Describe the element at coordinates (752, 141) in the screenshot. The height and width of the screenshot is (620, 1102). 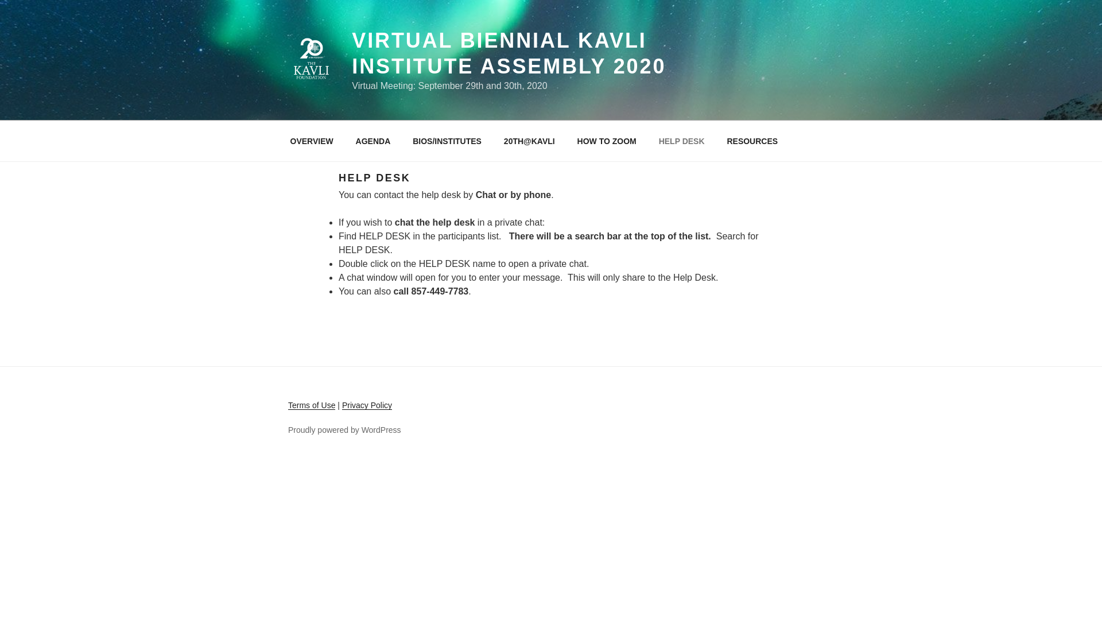
I see `RESOURCES` at that location.